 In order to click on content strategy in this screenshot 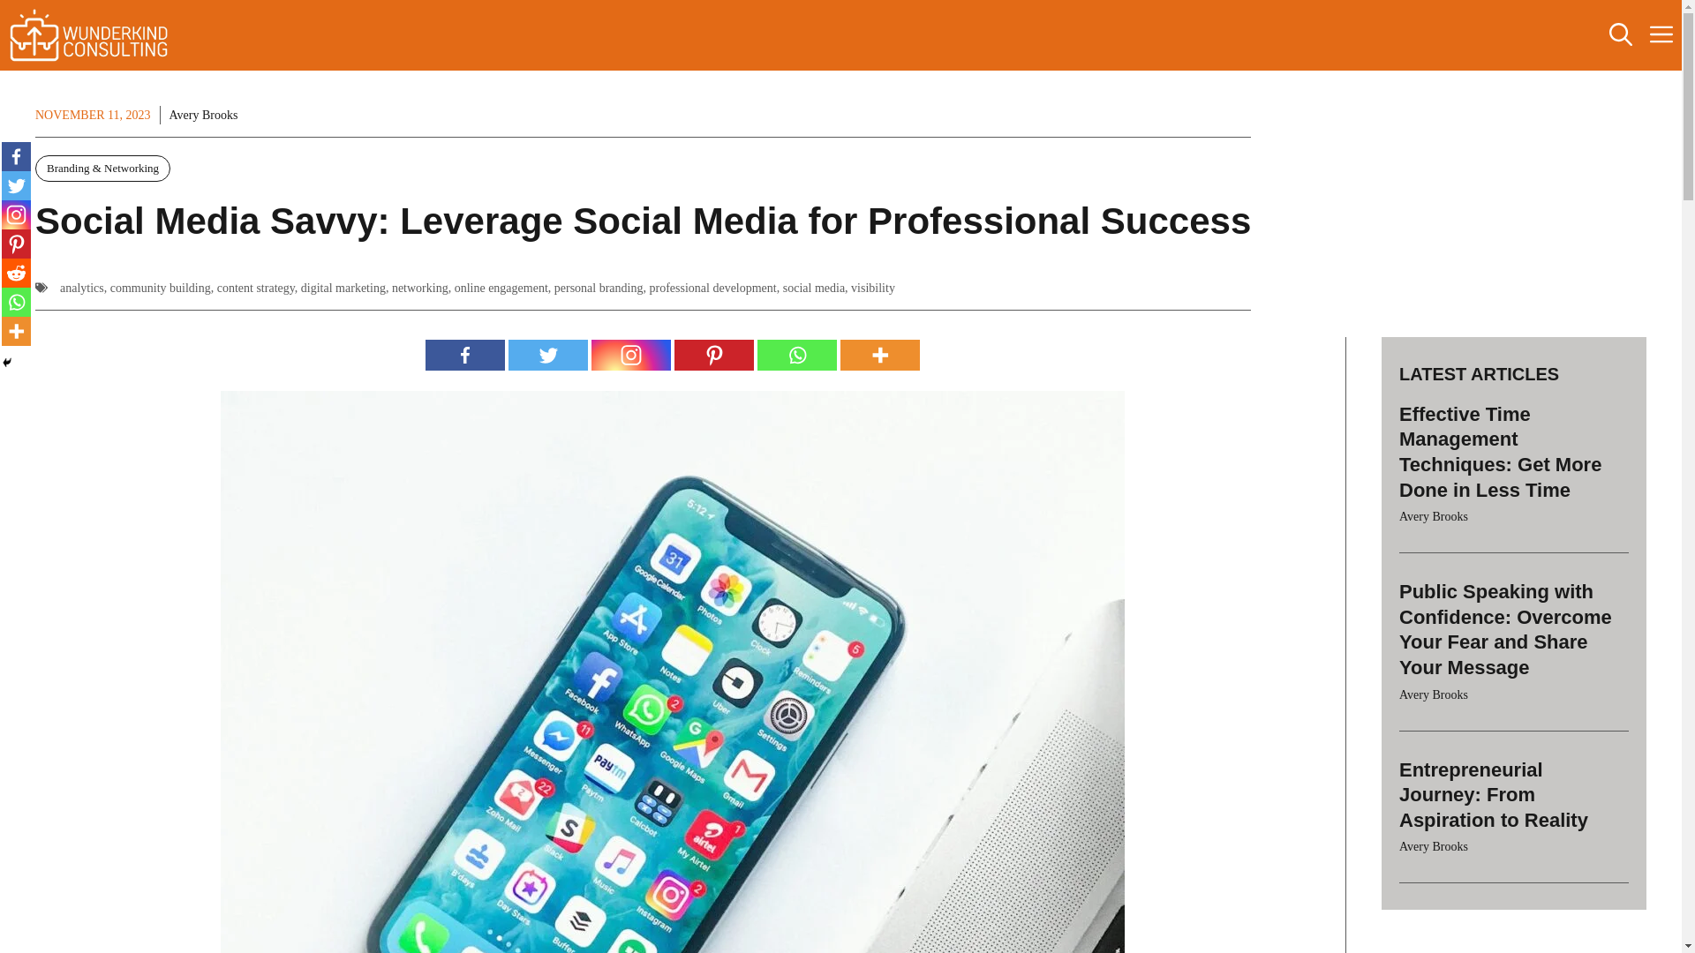, I will do `click(256, 288)`.